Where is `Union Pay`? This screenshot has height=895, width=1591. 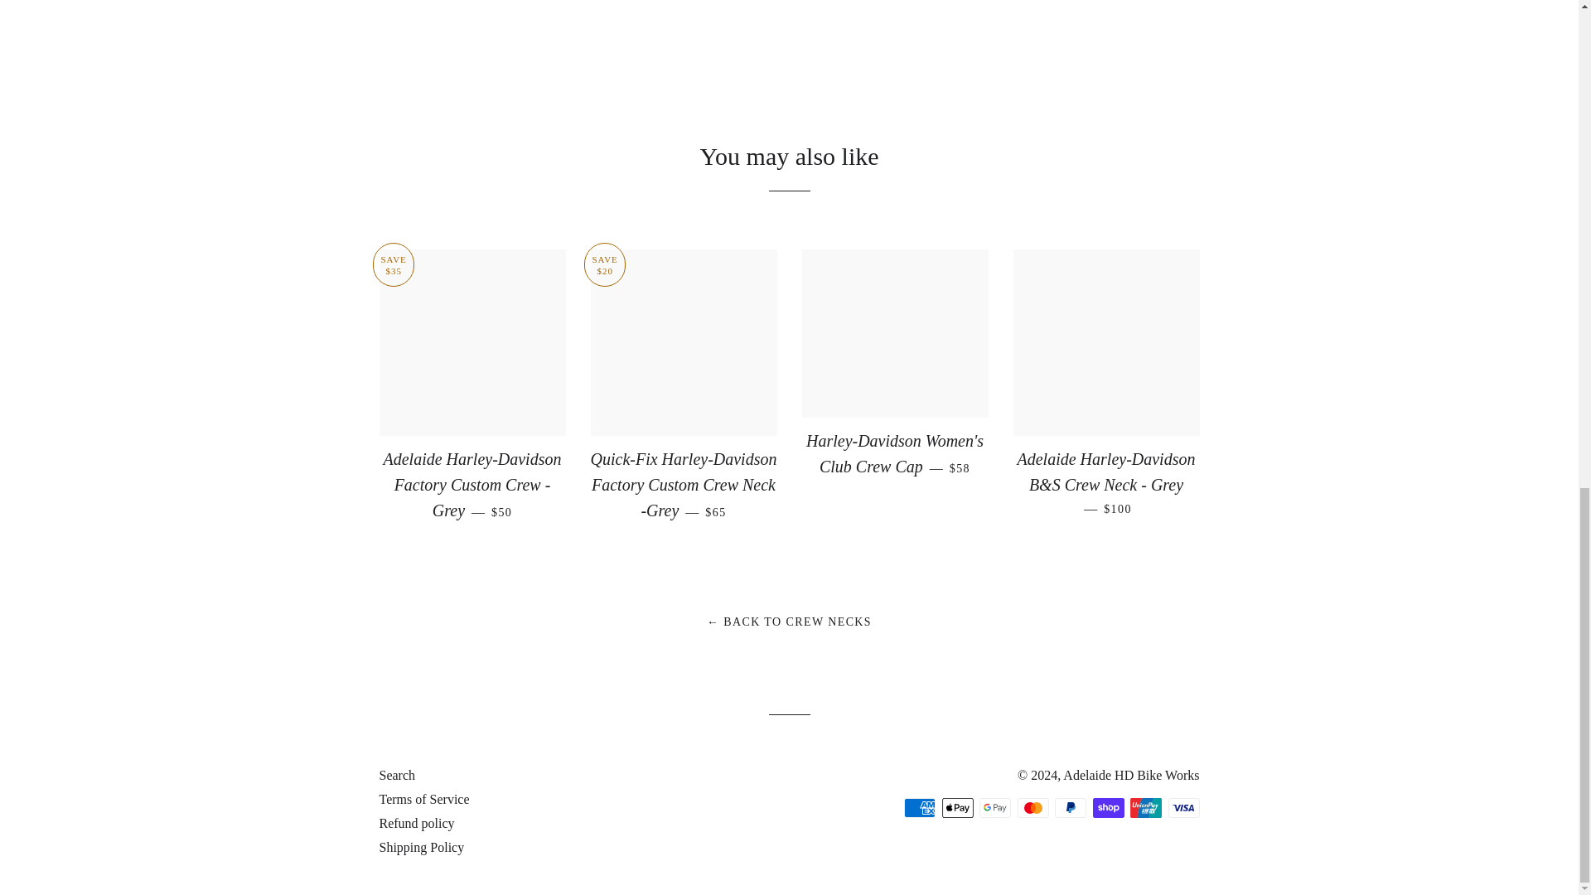 Union Pay is located at coordinates (1145, 808).